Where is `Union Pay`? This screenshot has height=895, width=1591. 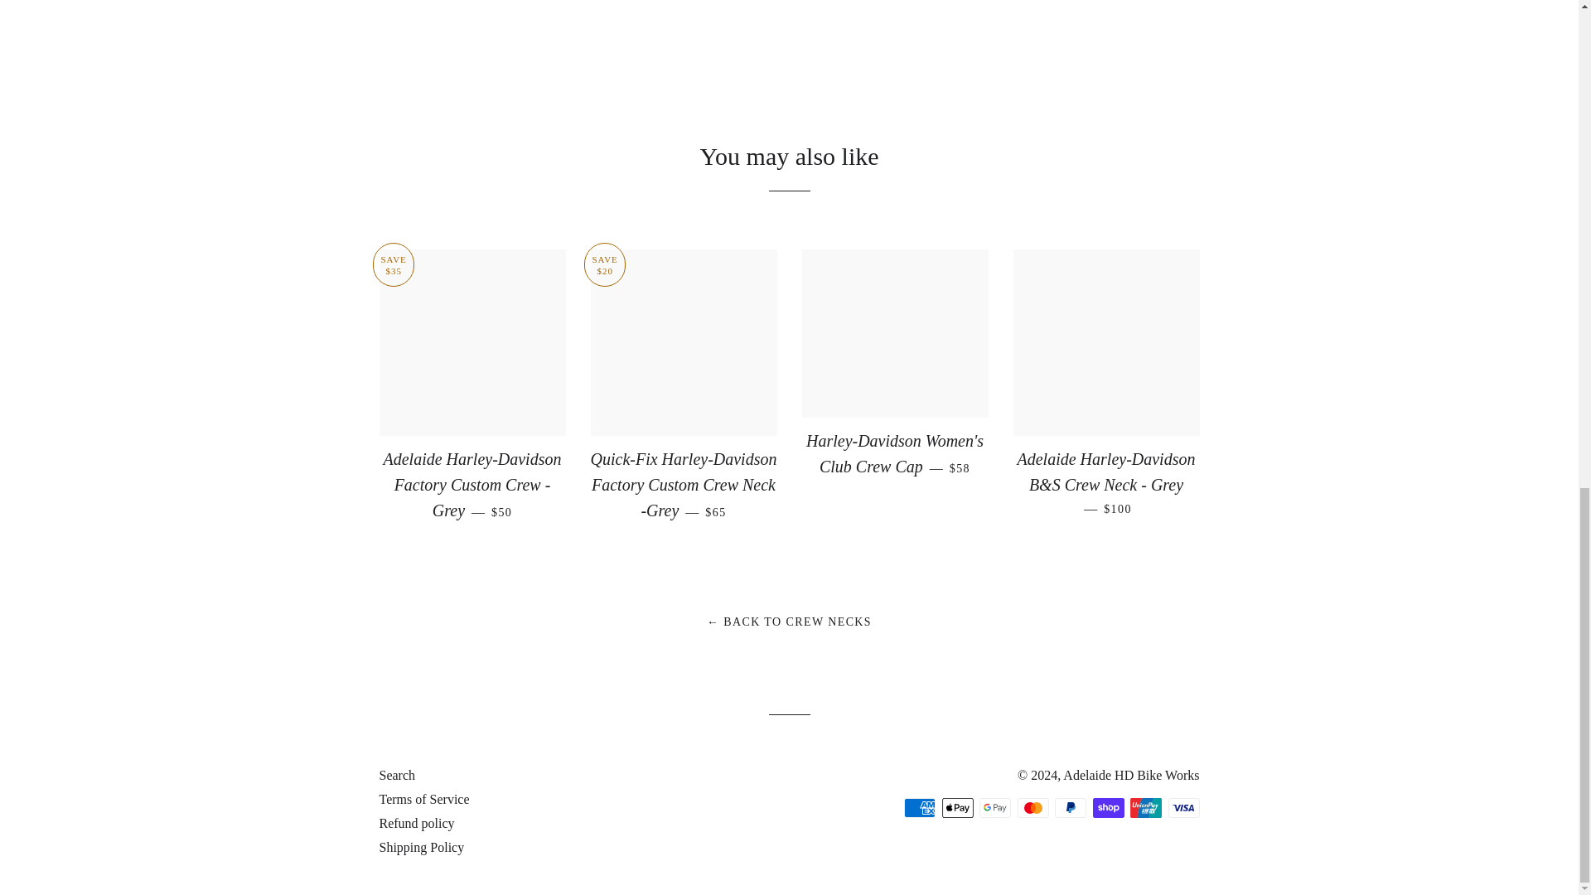 Union Pay is located at coordinates (1145, 808).